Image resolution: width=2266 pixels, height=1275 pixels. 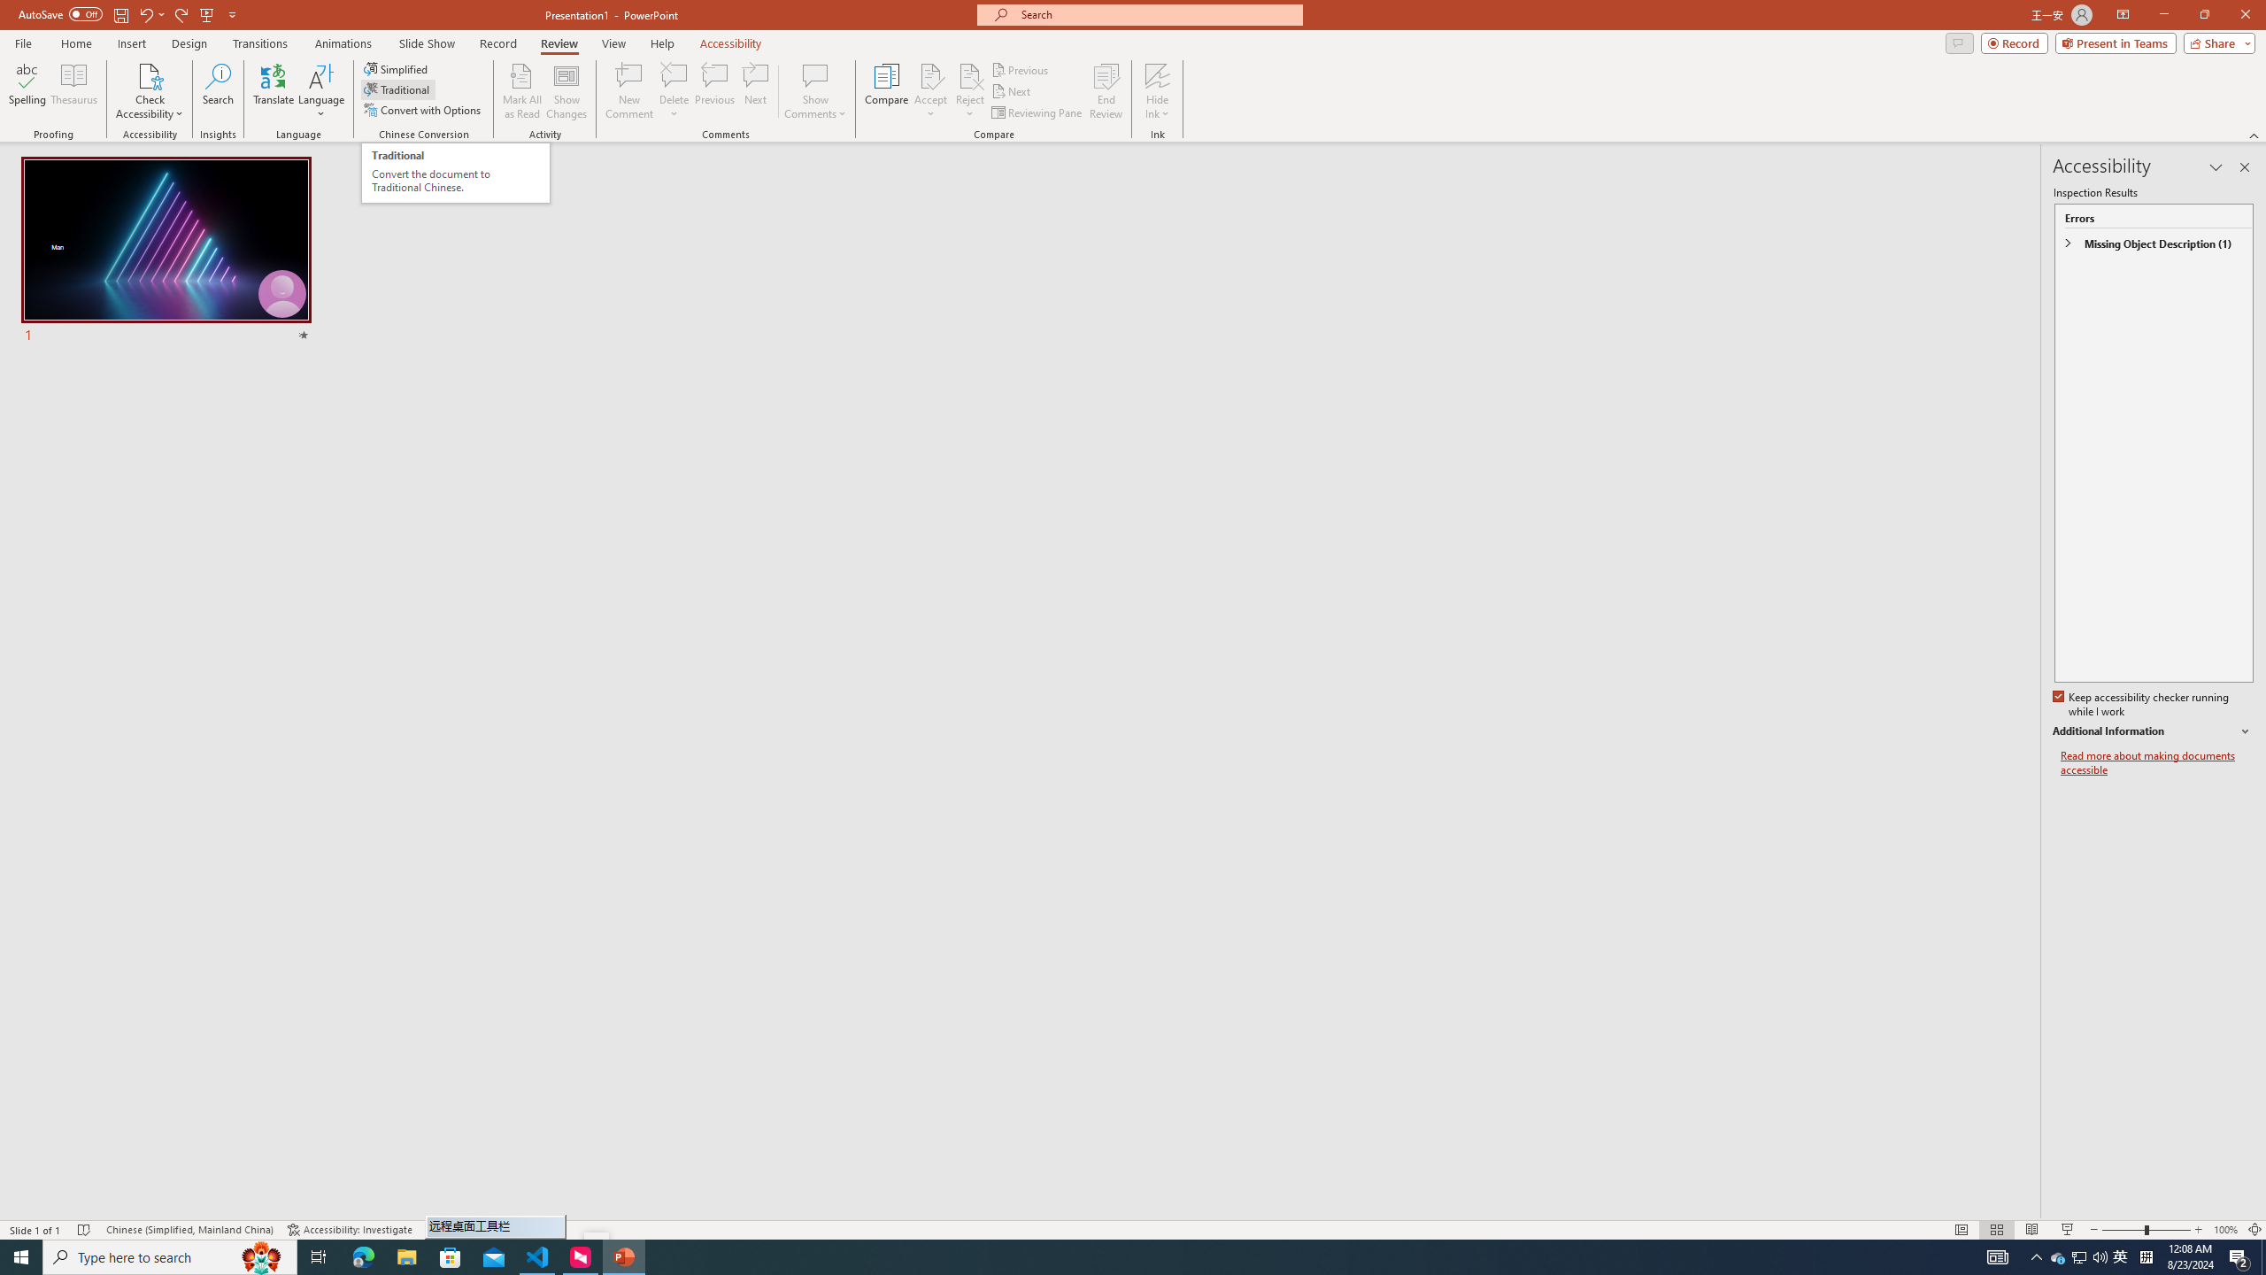 What do you see at coordinates (321, 91) in the screenshot?
I see `Language` at bounding box center [321, 91].